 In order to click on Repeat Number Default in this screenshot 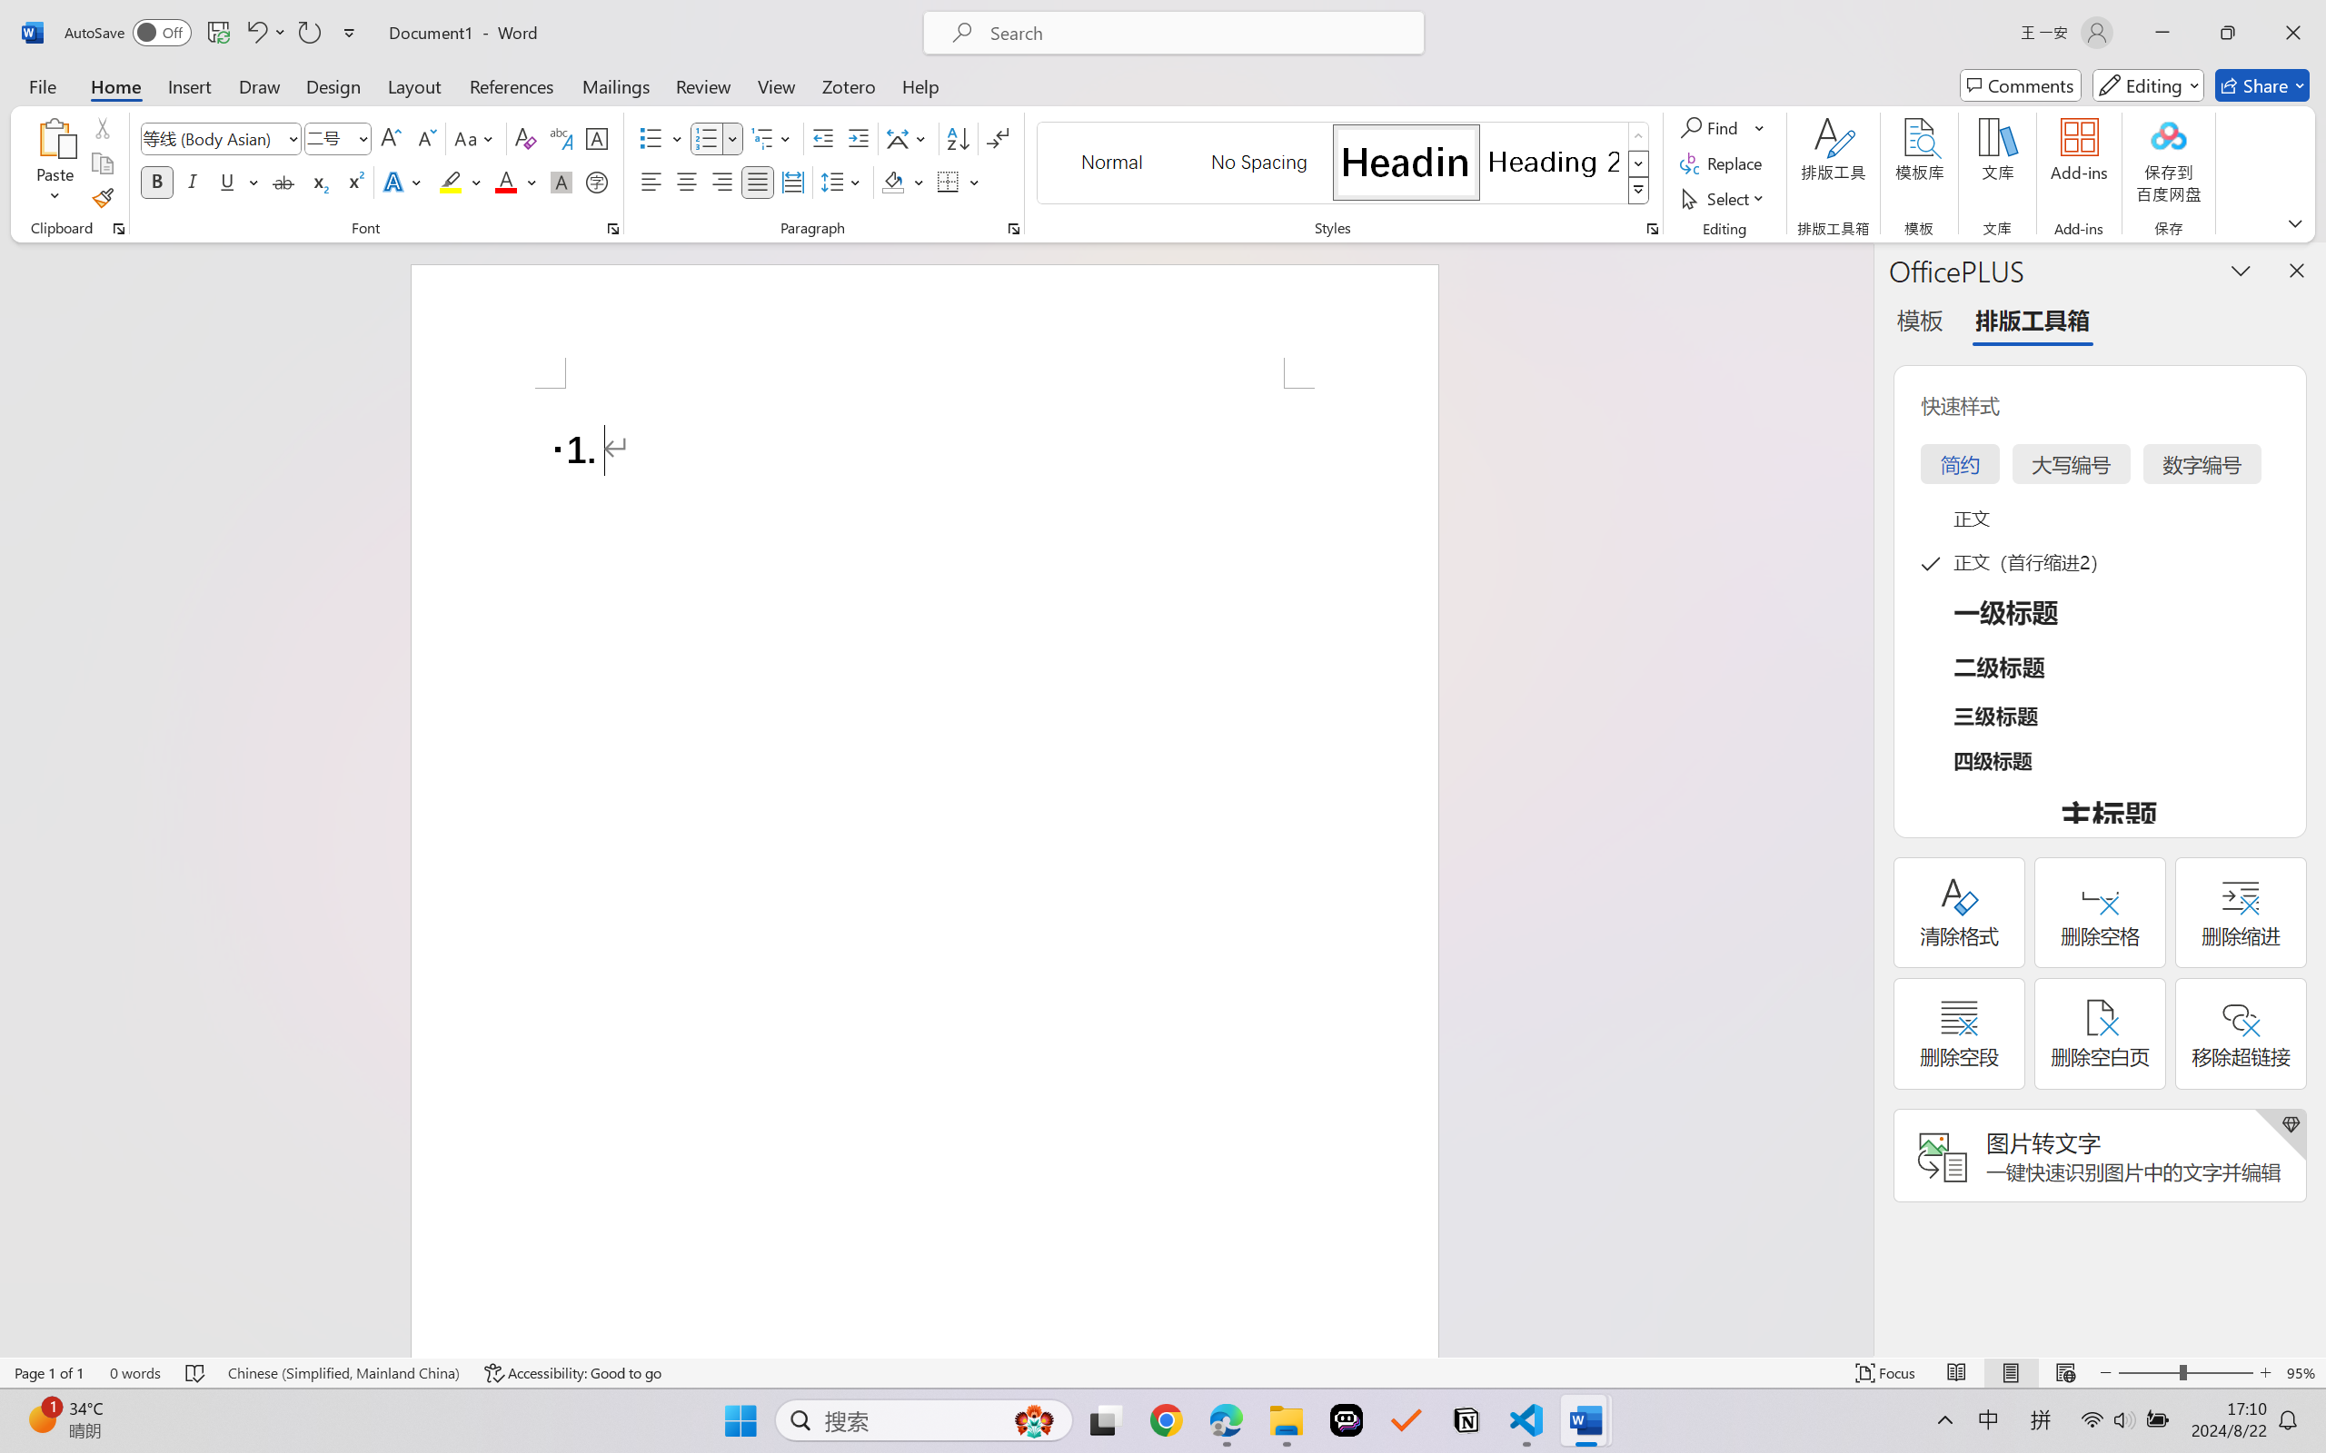, I will do `click(309, 33)`.